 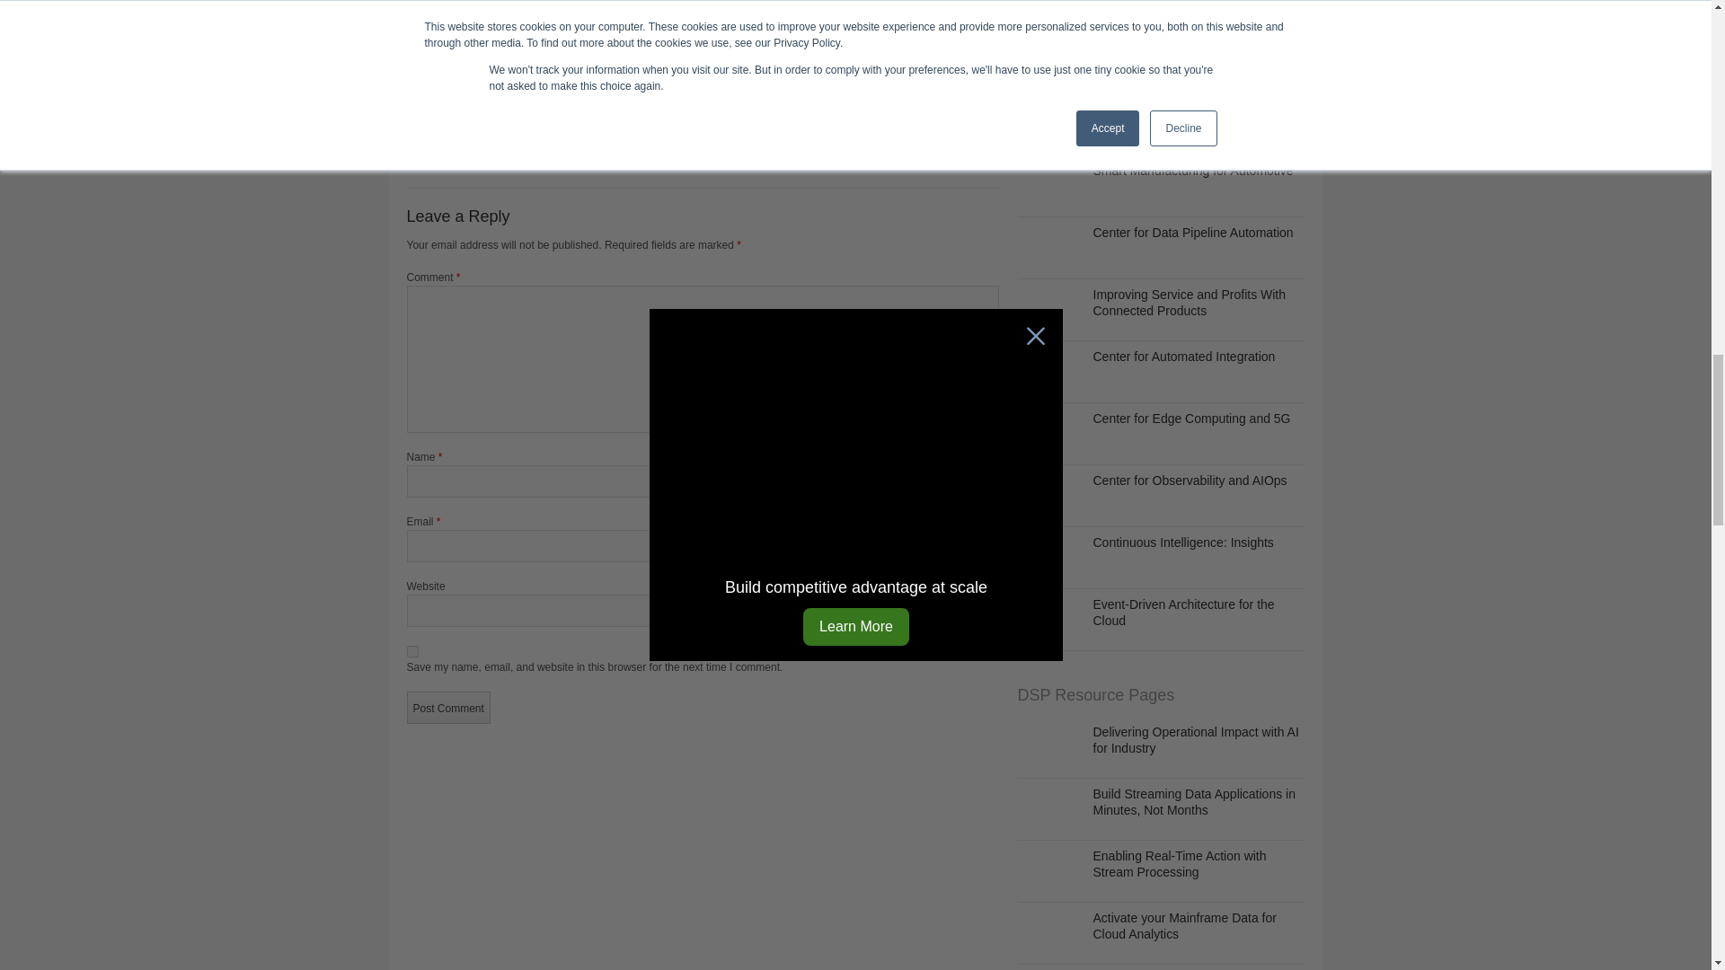 What do you see at coordinates (411, 652) in the screenshot?
I see `yes` at bounding box center [411, 652].